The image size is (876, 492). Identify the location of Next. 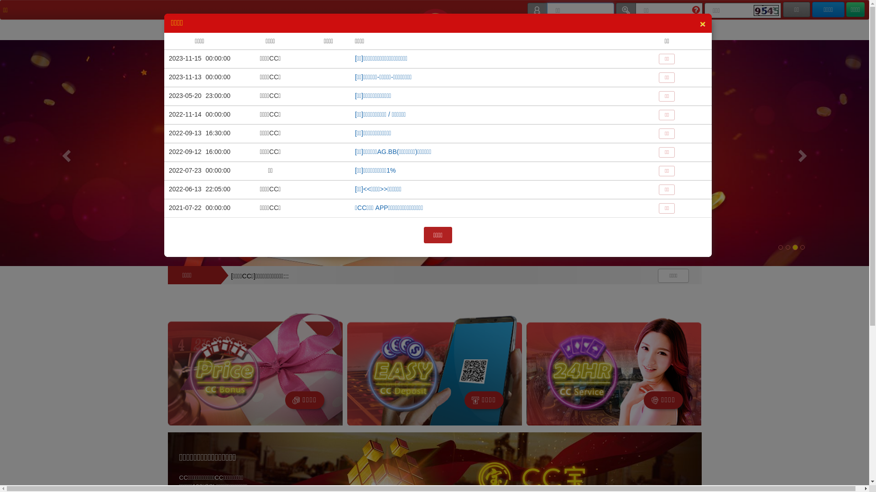
(804, 153).